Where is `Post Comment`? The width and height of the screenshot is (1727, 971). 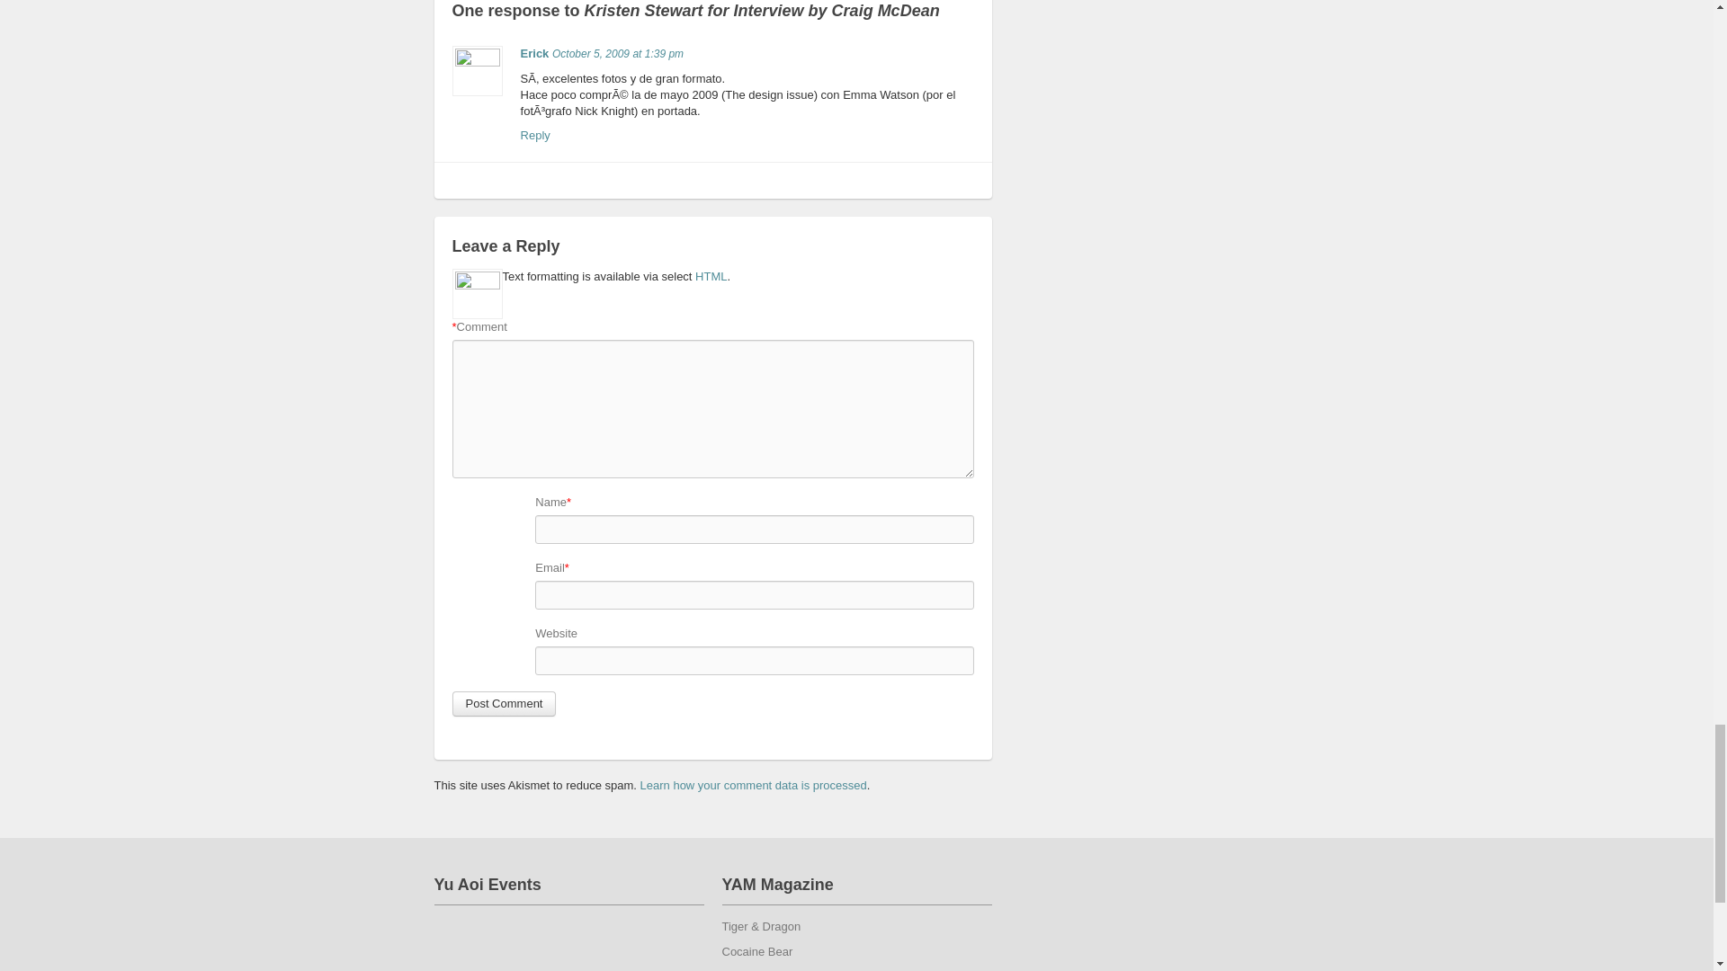
Post Comment is located at coordinates (504, 703).